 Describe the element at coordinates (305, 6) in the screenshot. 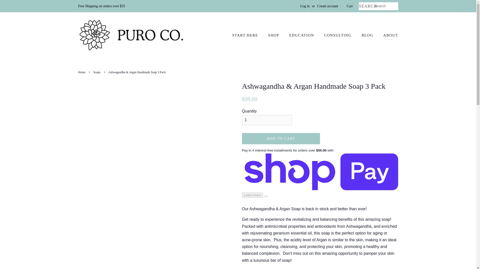

I see `Log in` at that location.